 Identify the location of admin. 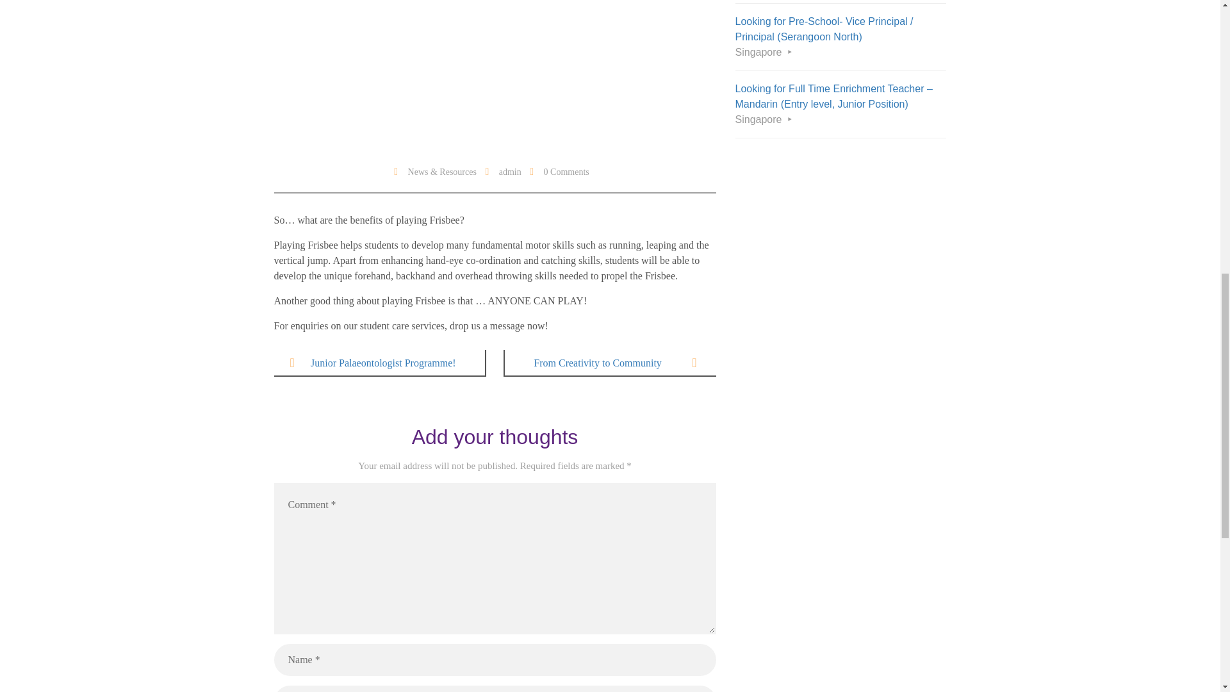
(510, 172).